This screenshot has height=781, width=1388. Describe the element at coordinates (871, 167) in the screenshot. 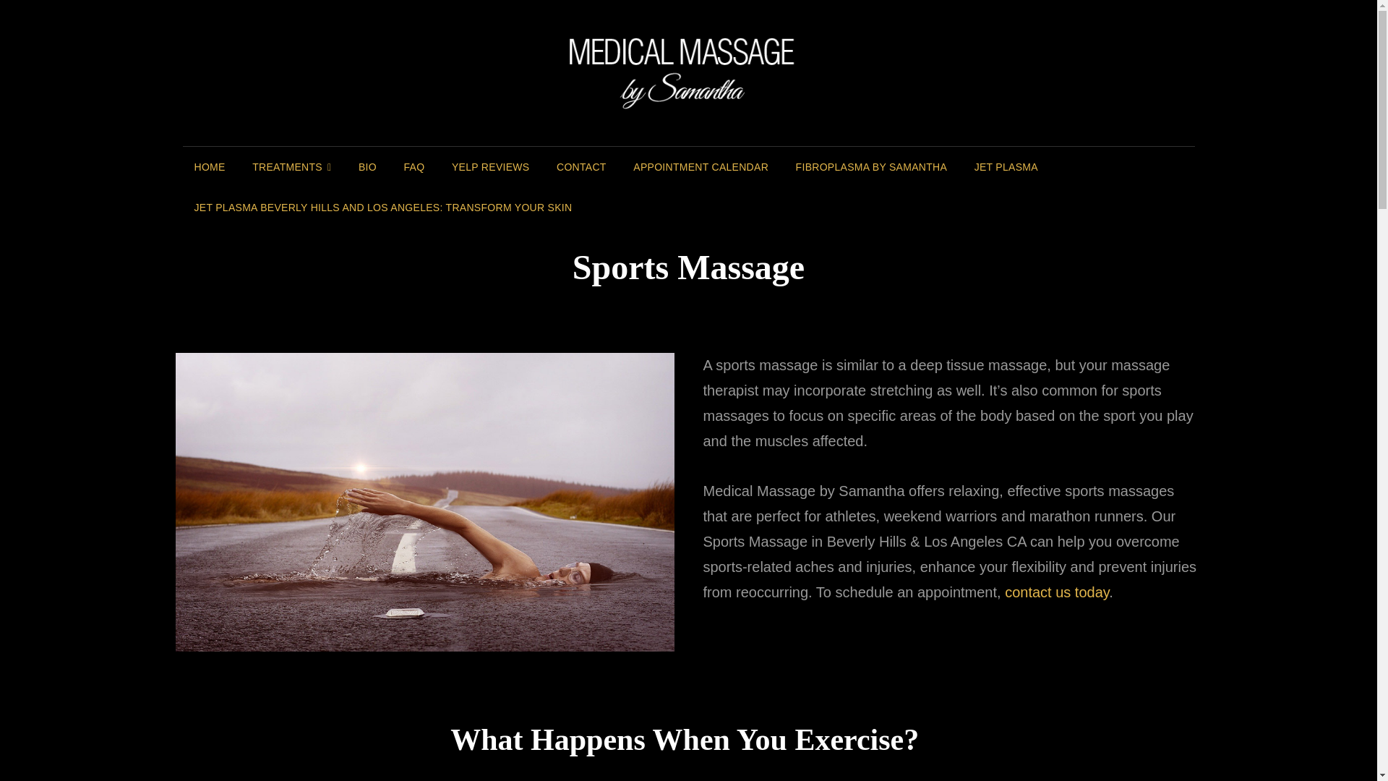

I see `FIBROPLASMA BY SAMANTHA` at that location.